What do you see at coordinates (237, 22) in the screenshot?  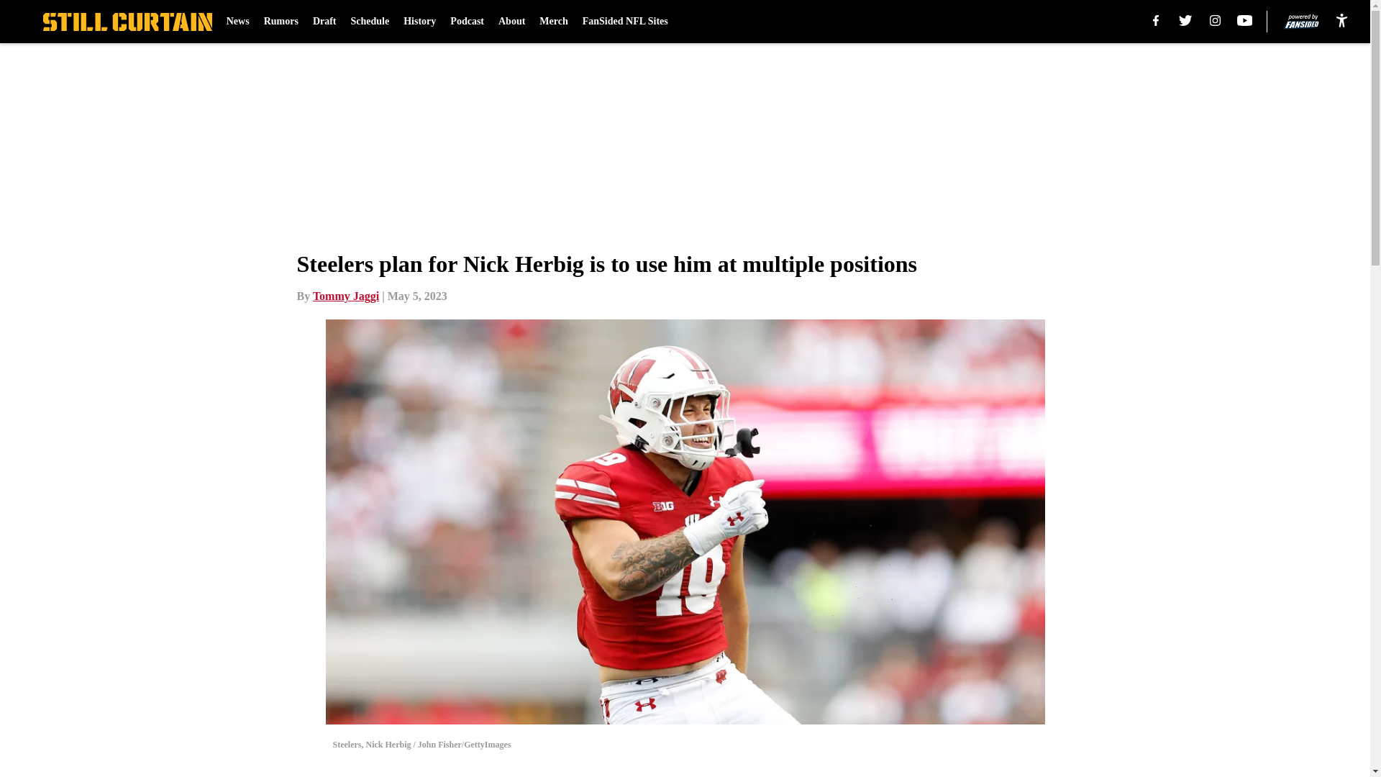 I see `News` at bounding box center [237, 22].